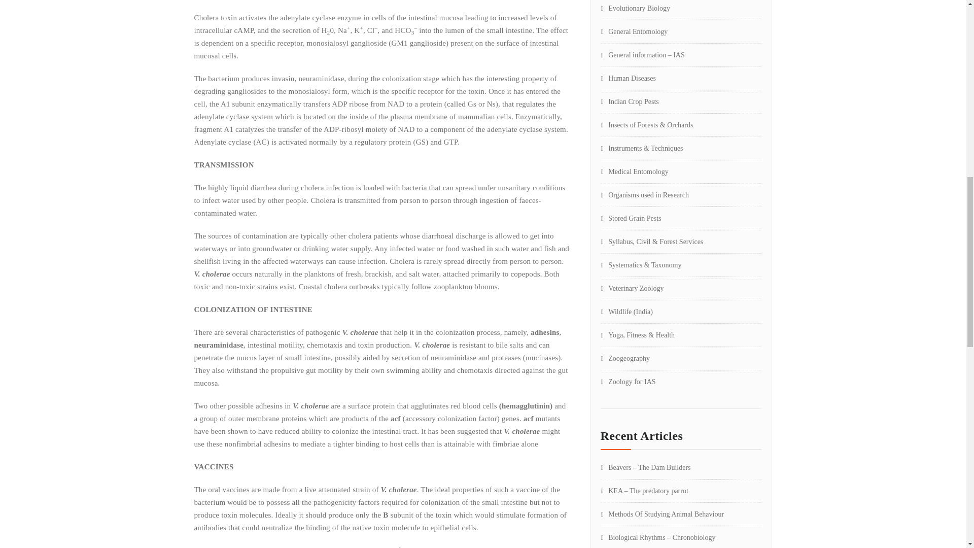 This screenshot has height=548, width=974. I want to click on Stored Grain Pests, so click(631, 218).